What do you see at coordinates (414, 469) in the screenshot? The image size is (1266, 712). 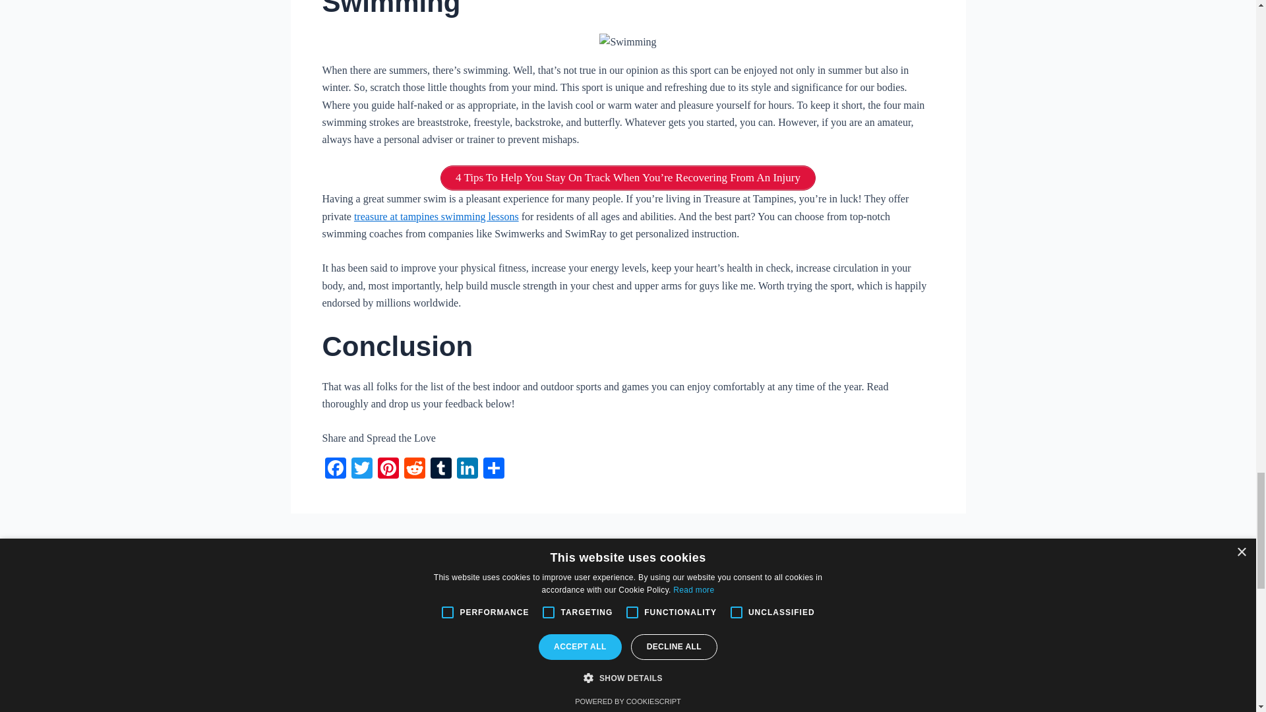 I see `Reddit` at bounding box center [414, 469].